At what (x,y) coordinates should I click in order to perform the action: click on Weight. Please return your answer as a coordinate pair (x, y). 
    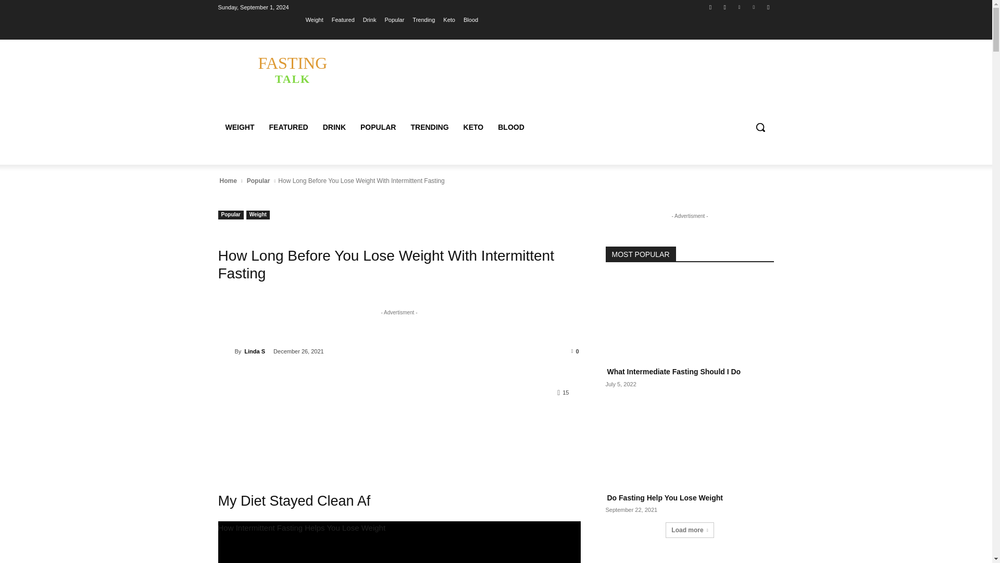
    Looking at the image, I should click on (315, 19).